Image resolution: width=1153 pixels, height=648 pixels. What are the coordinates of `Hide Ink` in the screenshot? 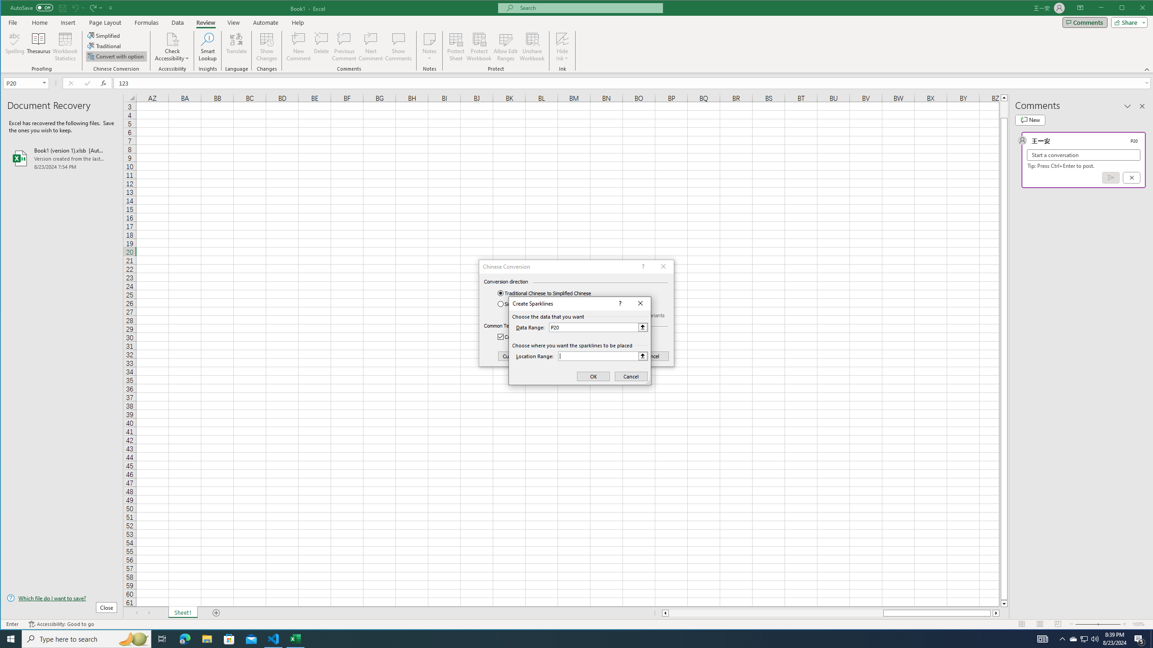 It's located at (562, 47).